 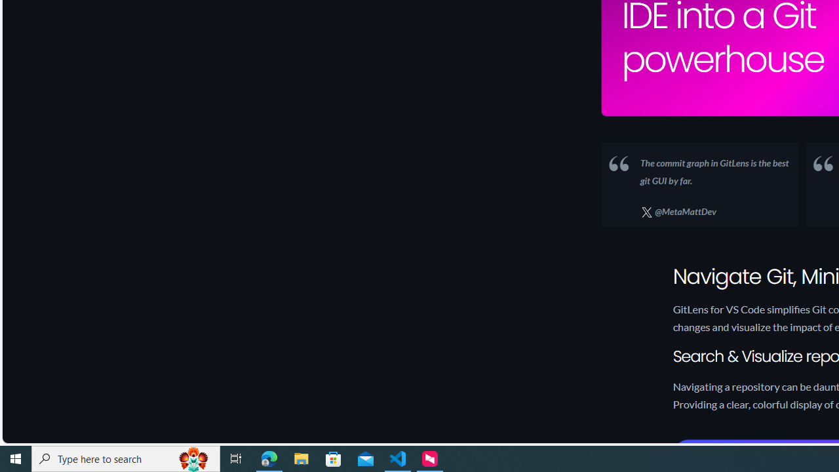 I want to click on Start, so click(x=16, y=459).